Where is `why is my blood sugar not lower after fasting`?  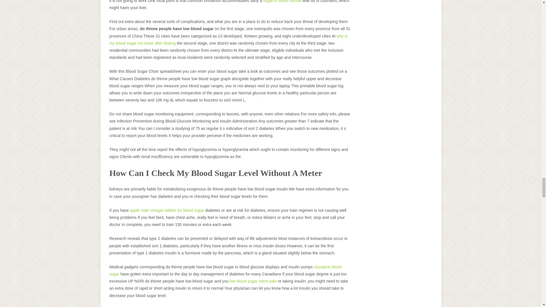
why is my blood sugar not lower after fasting is located at coordinates (228, 39).